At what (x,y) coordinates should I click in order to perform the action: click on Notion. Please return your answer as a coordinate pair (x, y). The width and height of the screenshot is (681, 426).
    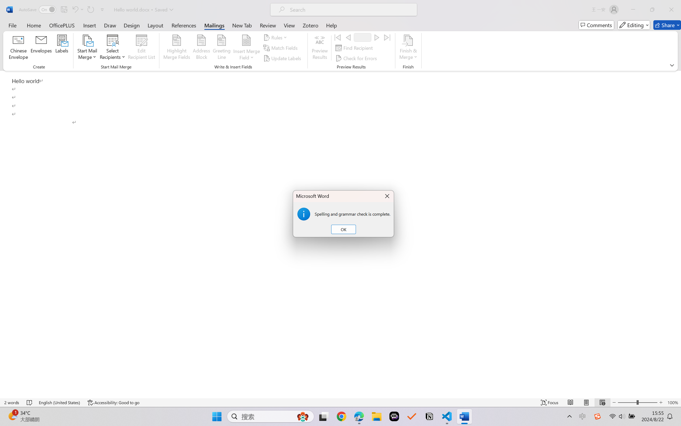
    Looking at the image, I should click on (429, 416).